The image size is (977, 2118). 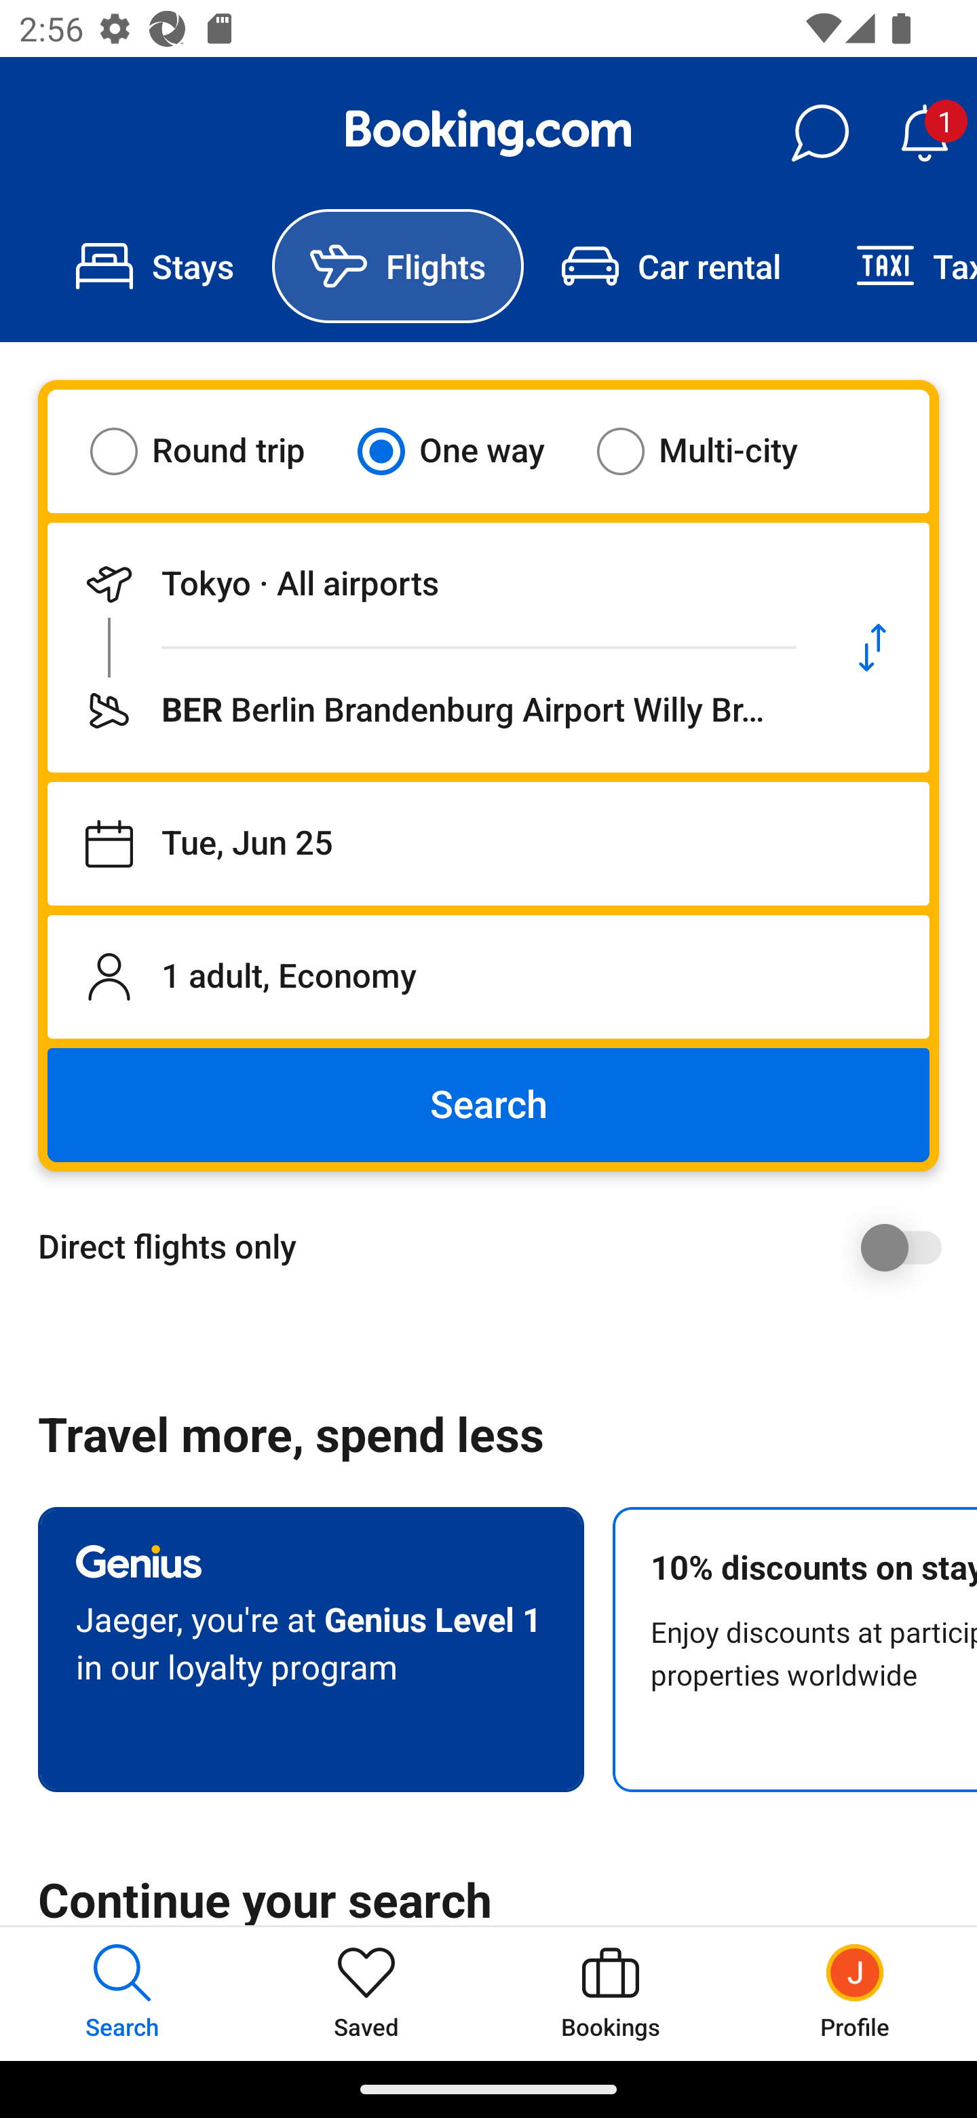 I want to click on Multi-city, so click(x=714, y=451).